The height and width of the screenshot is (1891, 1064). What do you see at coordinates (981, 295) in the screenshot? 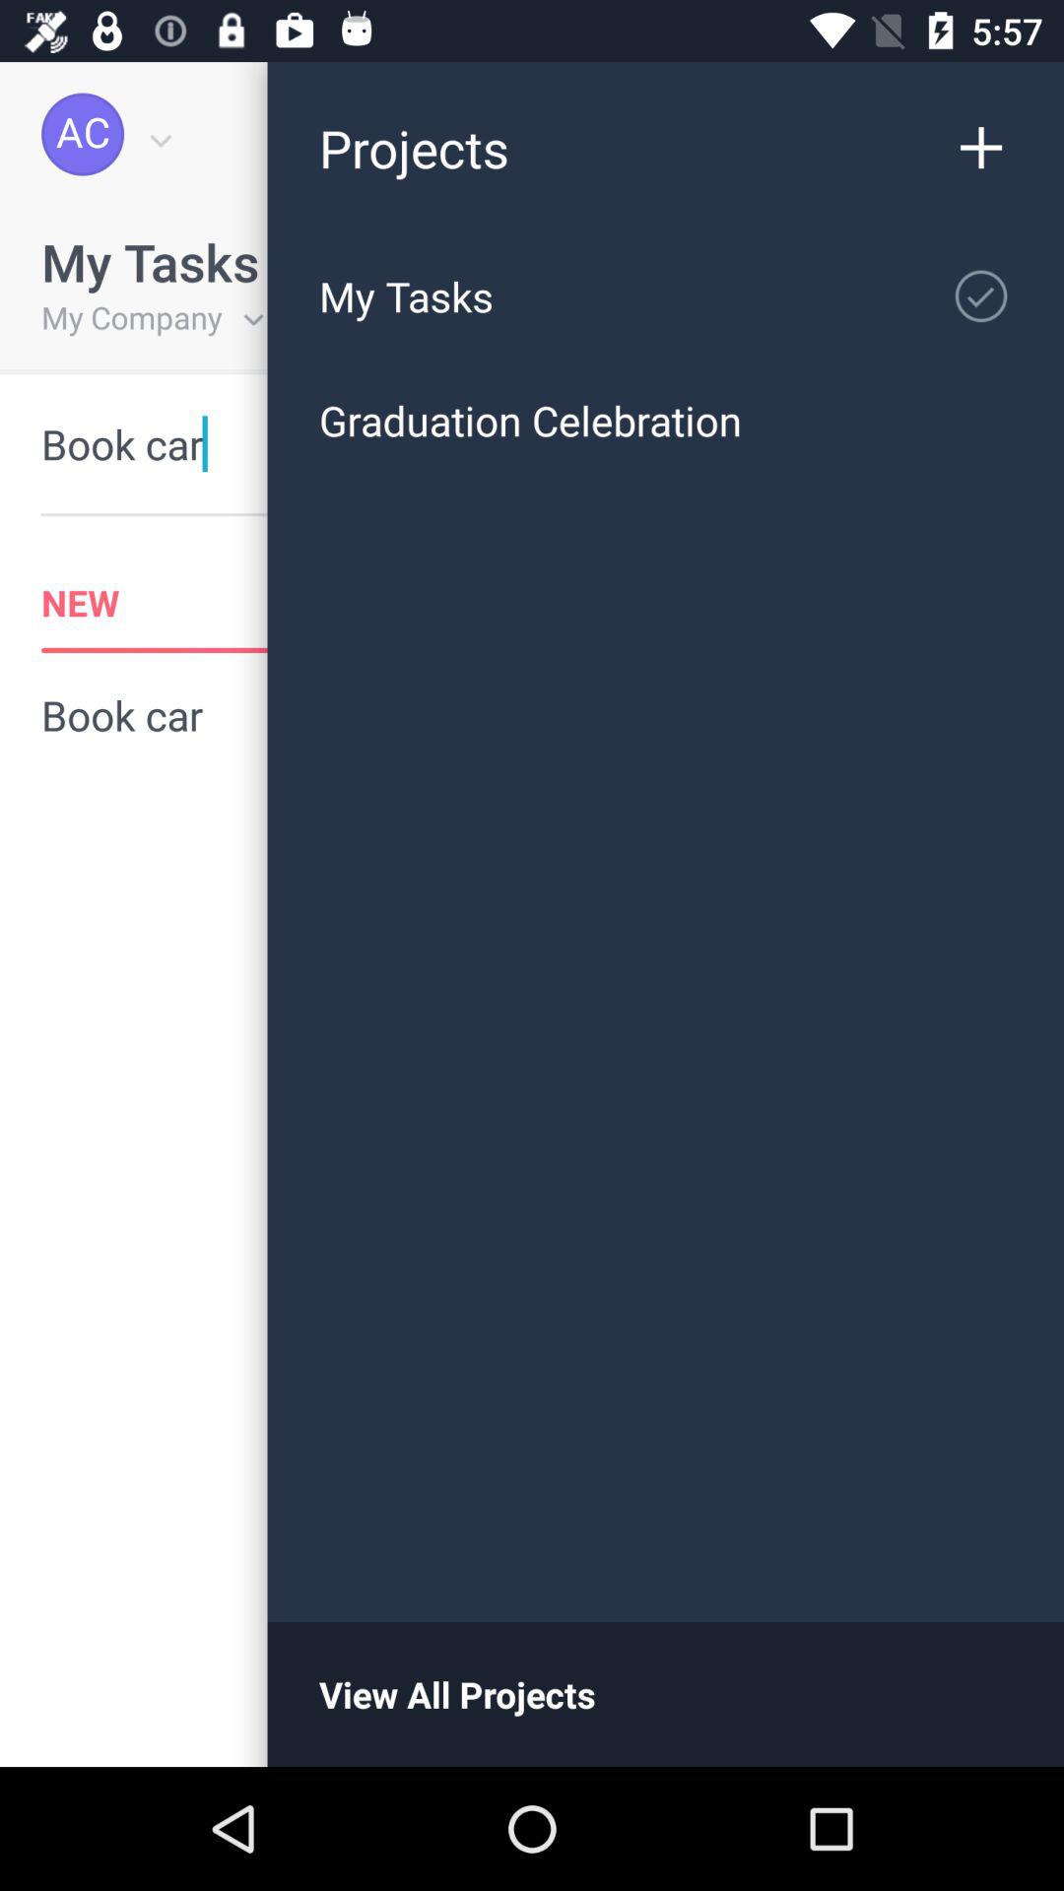
I see `click on icon below ` at bounding box center [981, 295].